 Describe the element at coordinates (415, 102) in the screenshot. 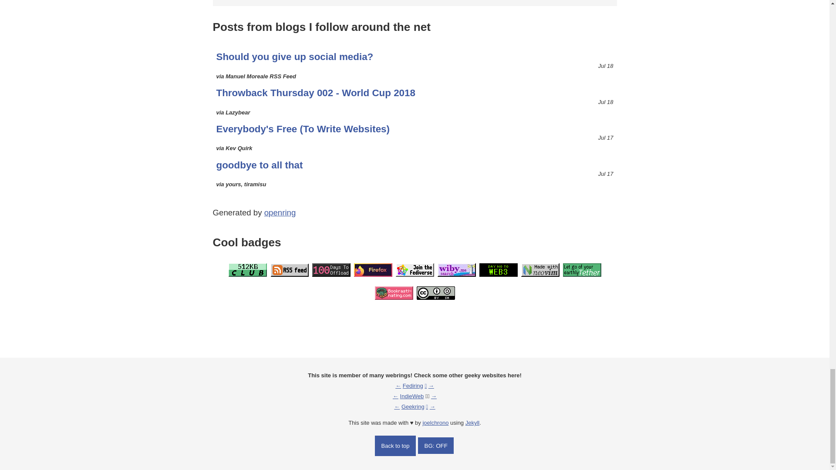

I see `openring` at that location.